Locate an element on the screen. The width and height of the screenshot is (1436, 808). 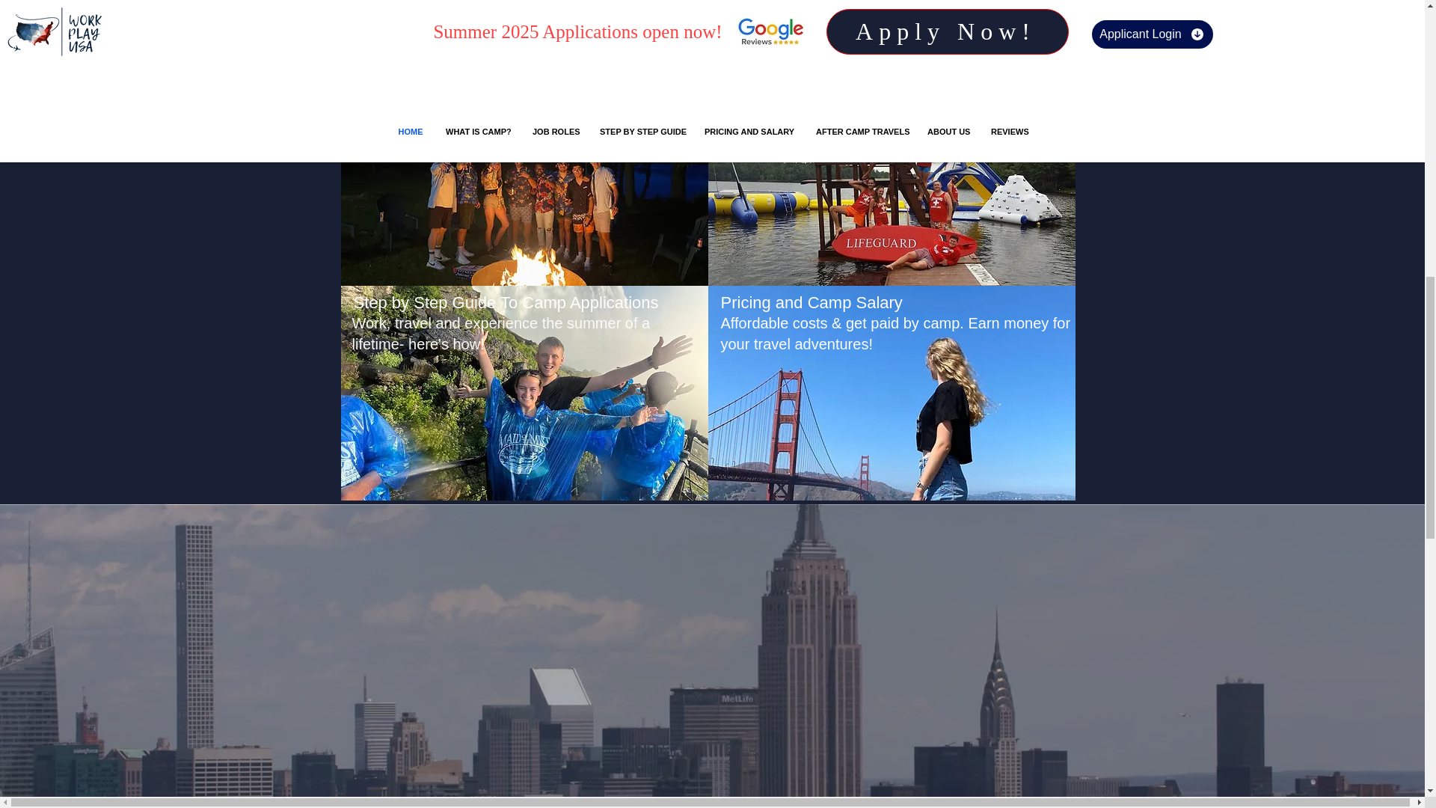
Job Roles at Camp is located at coordinates (790, 87).